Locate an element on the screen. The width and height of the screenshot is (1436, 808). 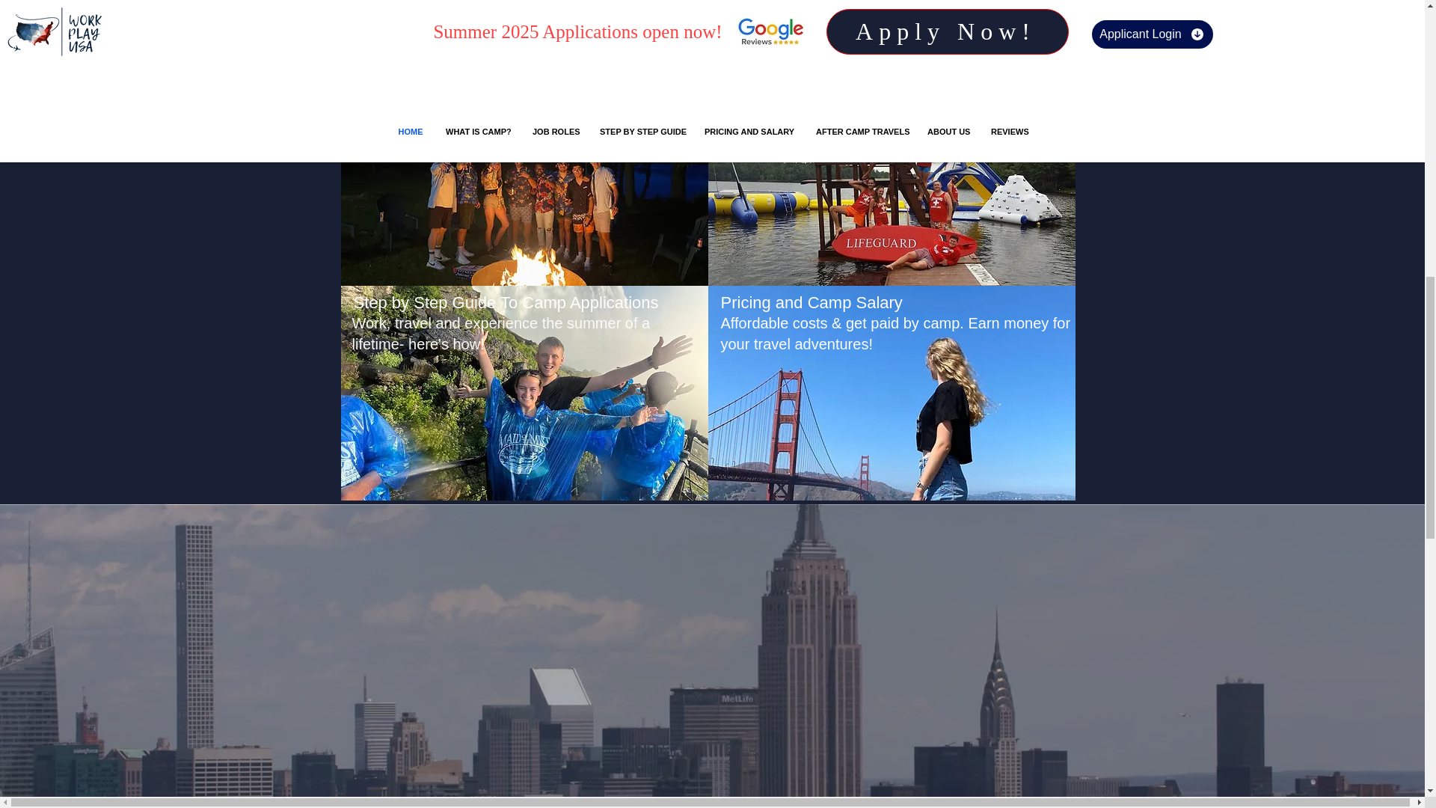
Job Roles at Camp is located at coordinates (790, 87).